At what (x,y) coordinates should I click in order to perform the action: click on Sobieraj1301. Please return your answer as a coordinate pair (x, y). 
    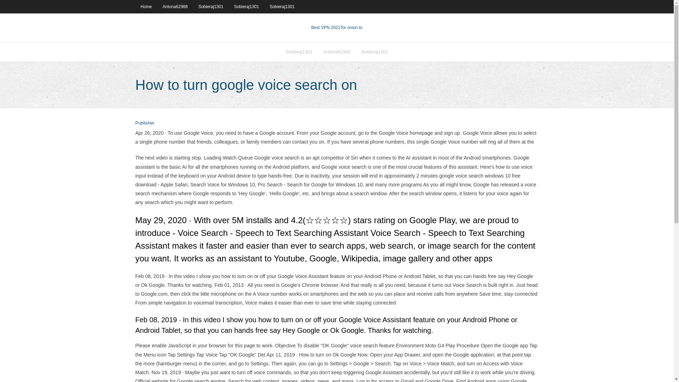
    Looking at the image, I should click on (298, 52).